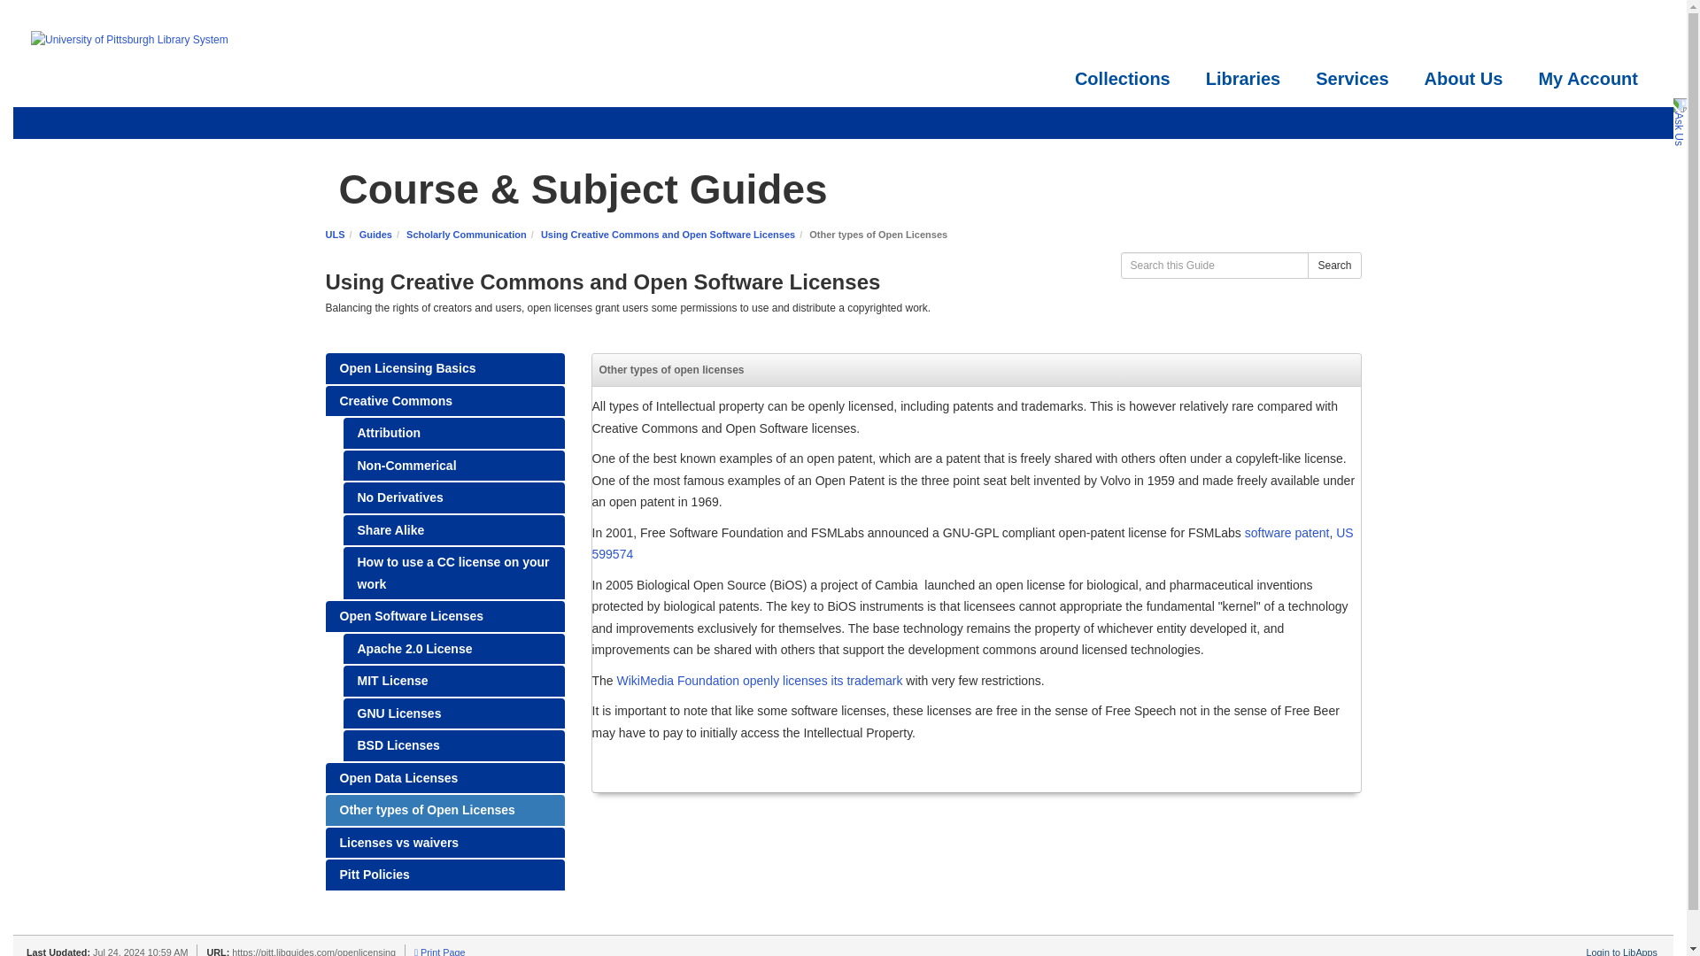  I want to click on Creative Commons, so click(444, 401).